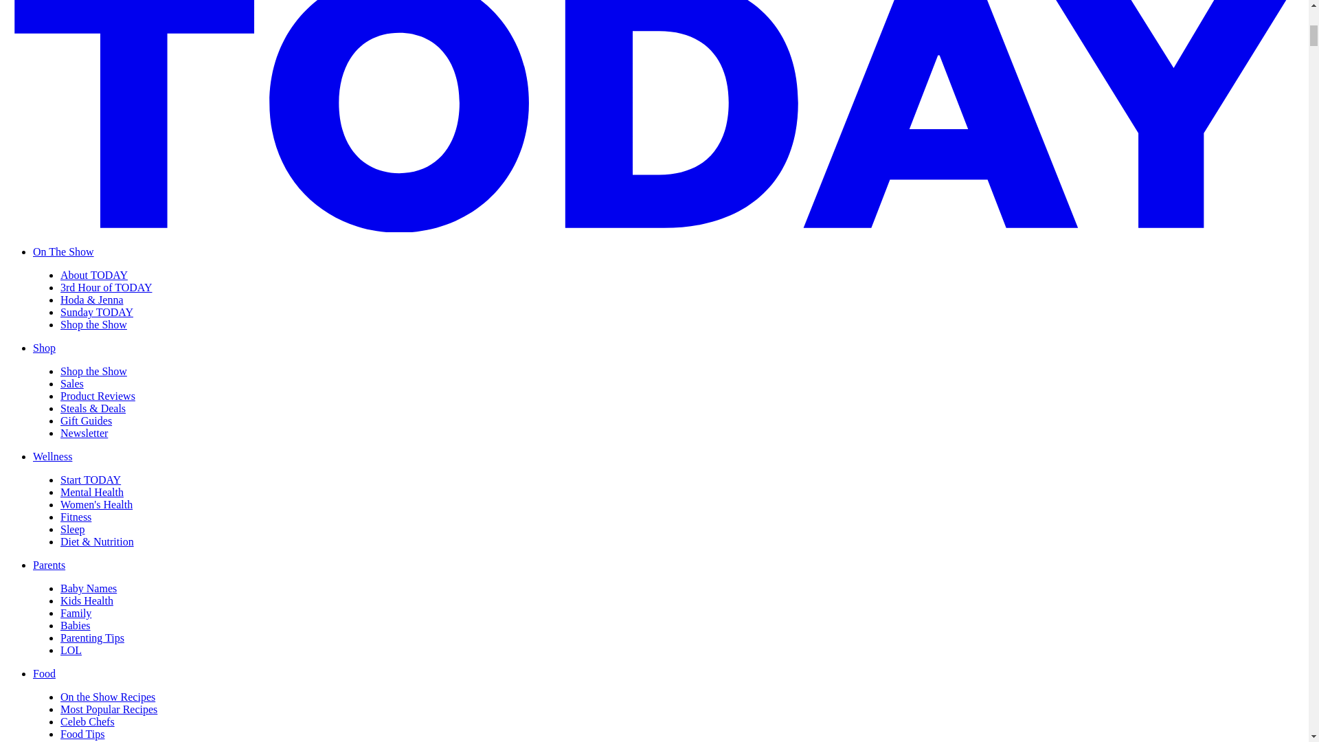 This screenshot has width=1319, height=742. What do you see at coordinates (71, 650) in the screenshot?
I see `LOL` at bounding box center [71, 650].